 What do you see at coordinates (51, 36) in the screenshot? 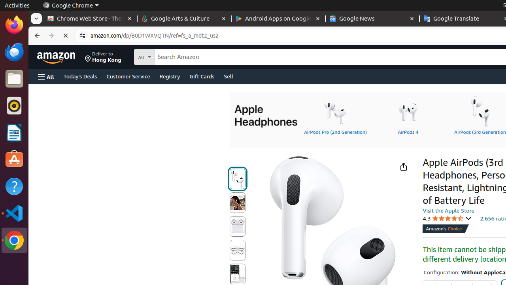
I see `Forward` at bounding box center [51, 36].